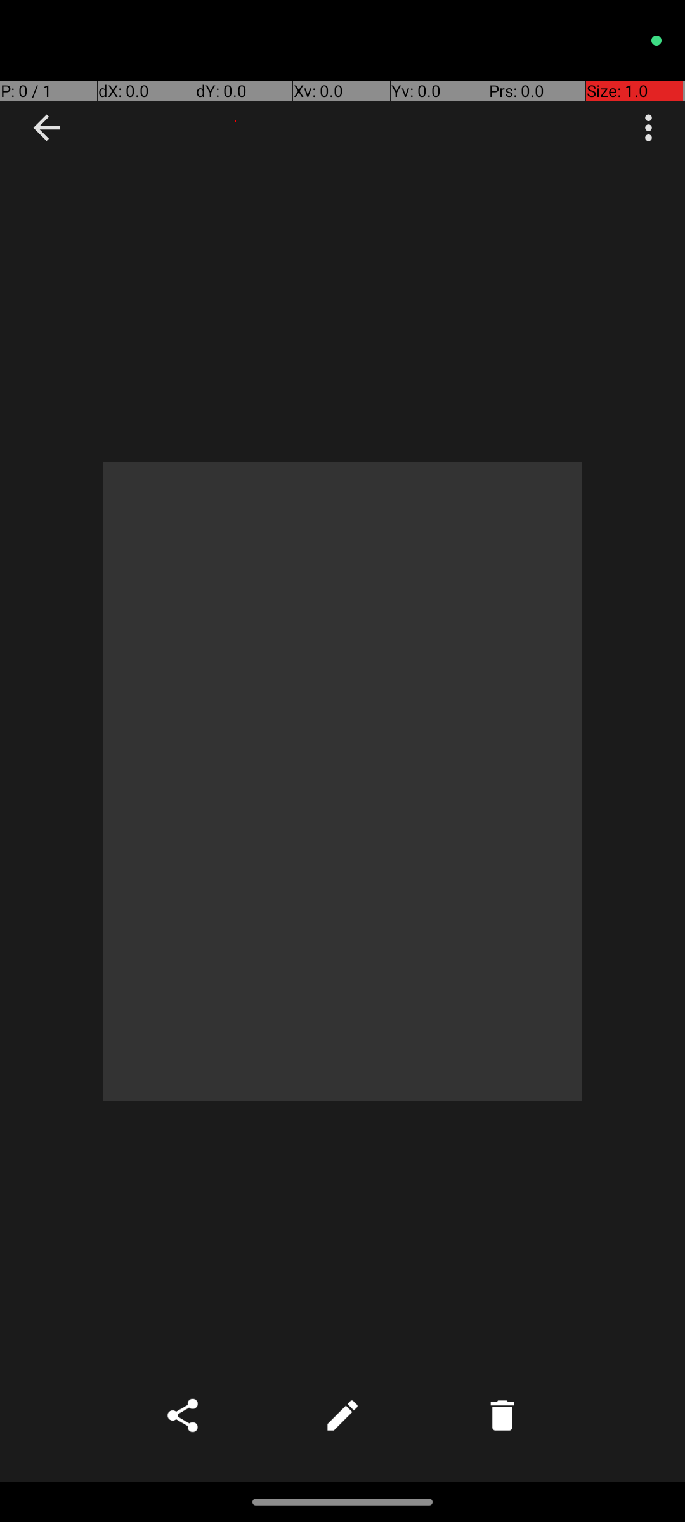 The image size is (685, 1522). I want to click on Photo taken on Oct 15, 2023 15:34:17, so click(342, 781).